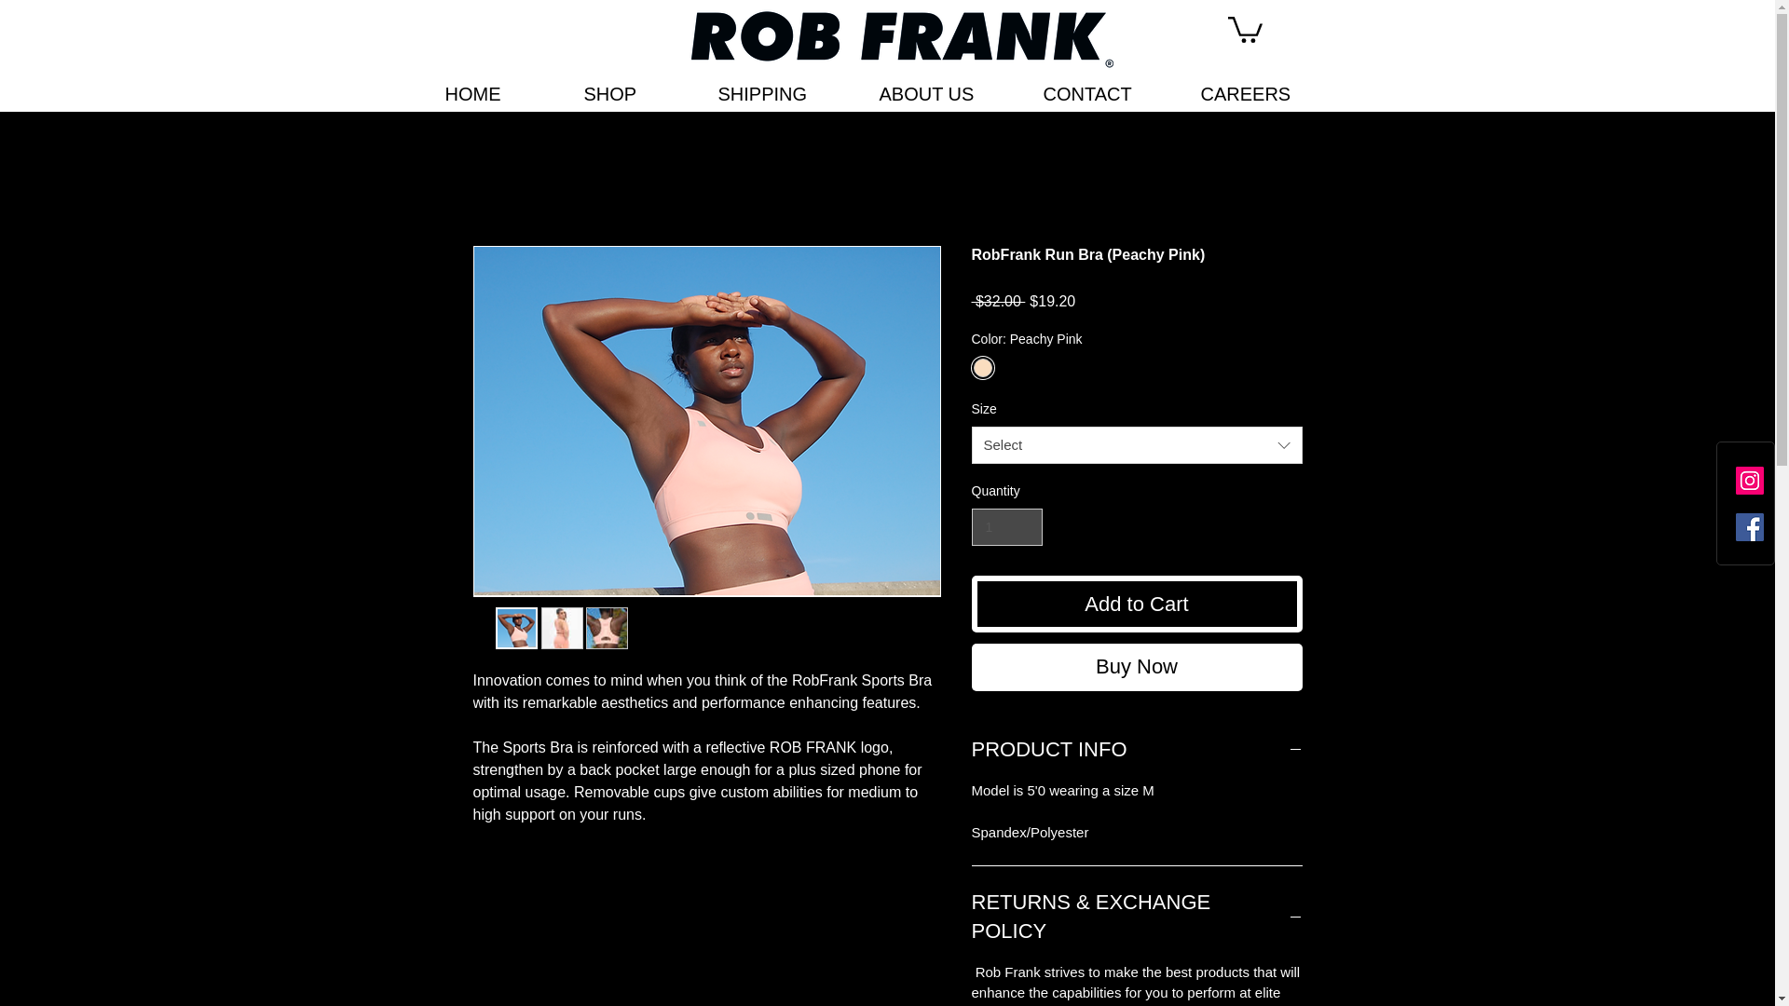 The height and width of the screenshot is (1006, 1789). Describe the element at coordinates (1006, 527) in the screenshot. I see `1` at that location.